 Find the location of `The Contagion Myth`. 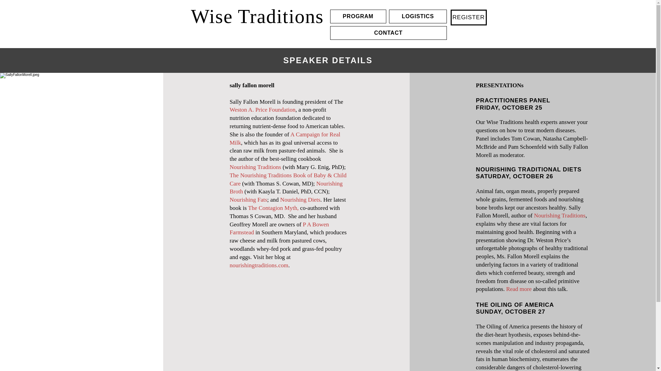

The Contagion Myth is located at coordinates (273, 208).